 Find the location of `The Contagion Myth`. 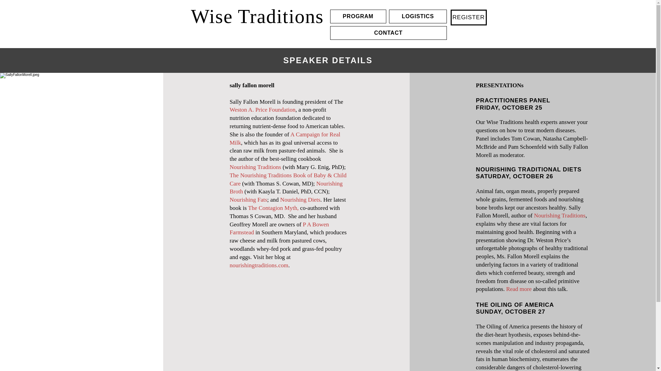

The Contagion Myth is located at coordinates (273, 208).